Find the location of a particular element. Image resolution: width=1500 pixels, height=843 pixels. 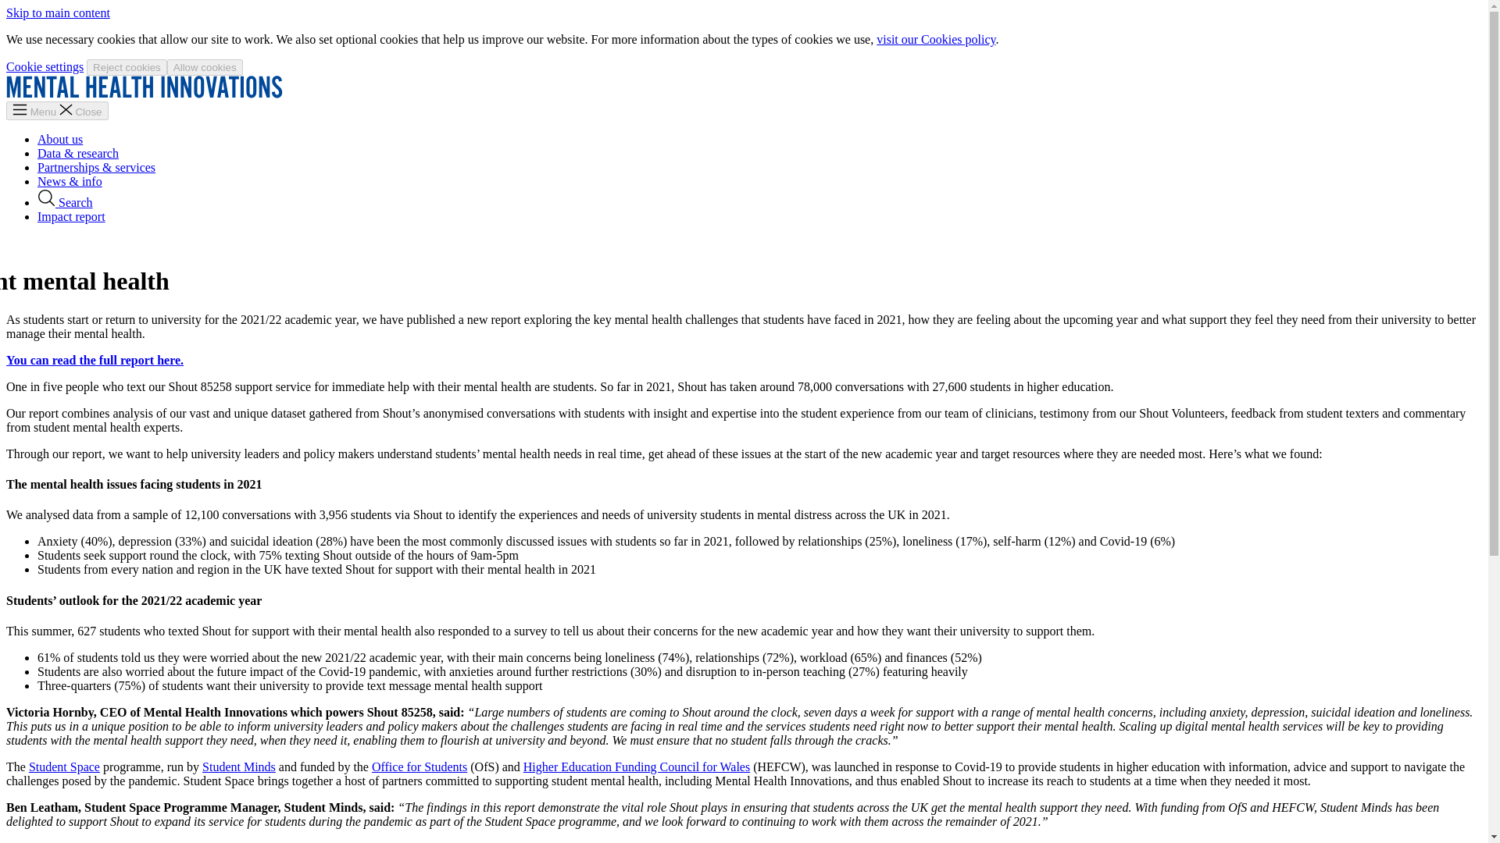

Higher Education Funding Council for Wales is located at coordinates (637, 767).